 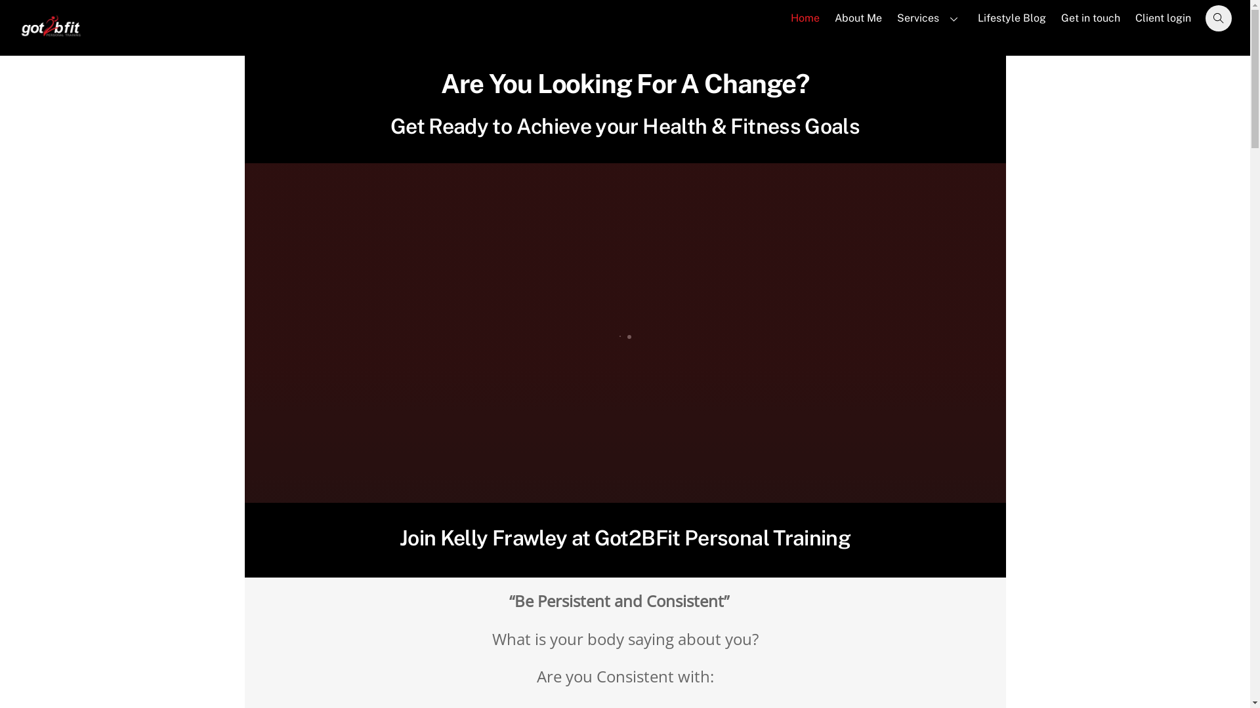 What do you see at coordinates (51, 25) in the screenshot?
I see `got-2-b-fit-jimboomba-logo` at bounding box center [51, 25].